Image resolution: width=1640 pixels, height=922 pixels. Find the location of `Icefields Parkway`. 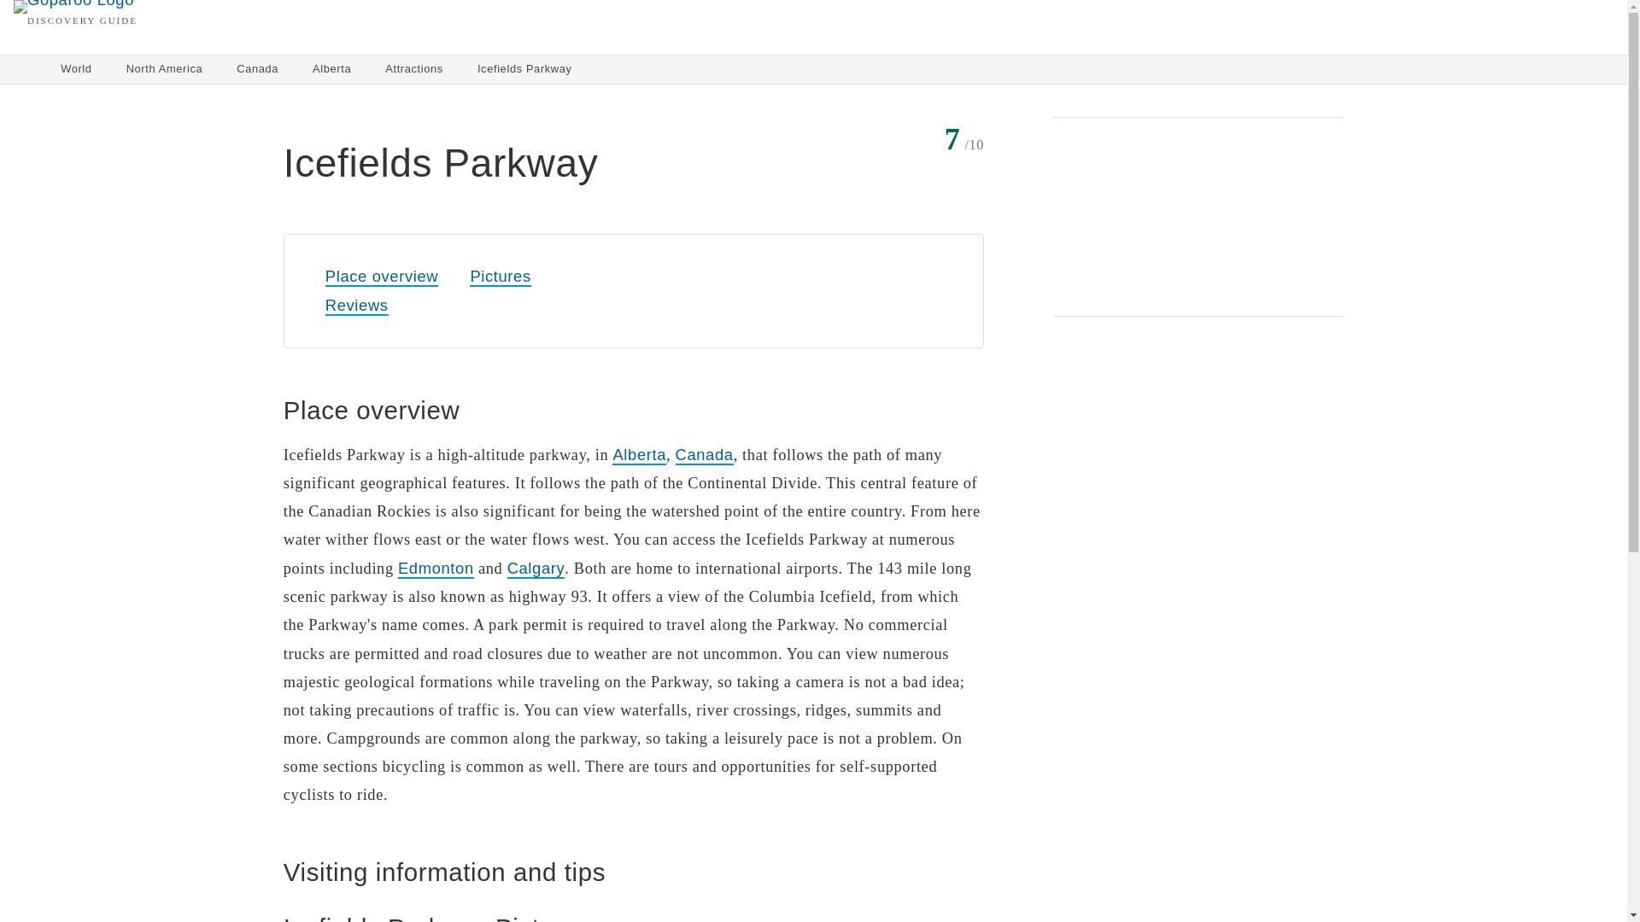

Icefields Parkway is located at coordinates (524, 69).